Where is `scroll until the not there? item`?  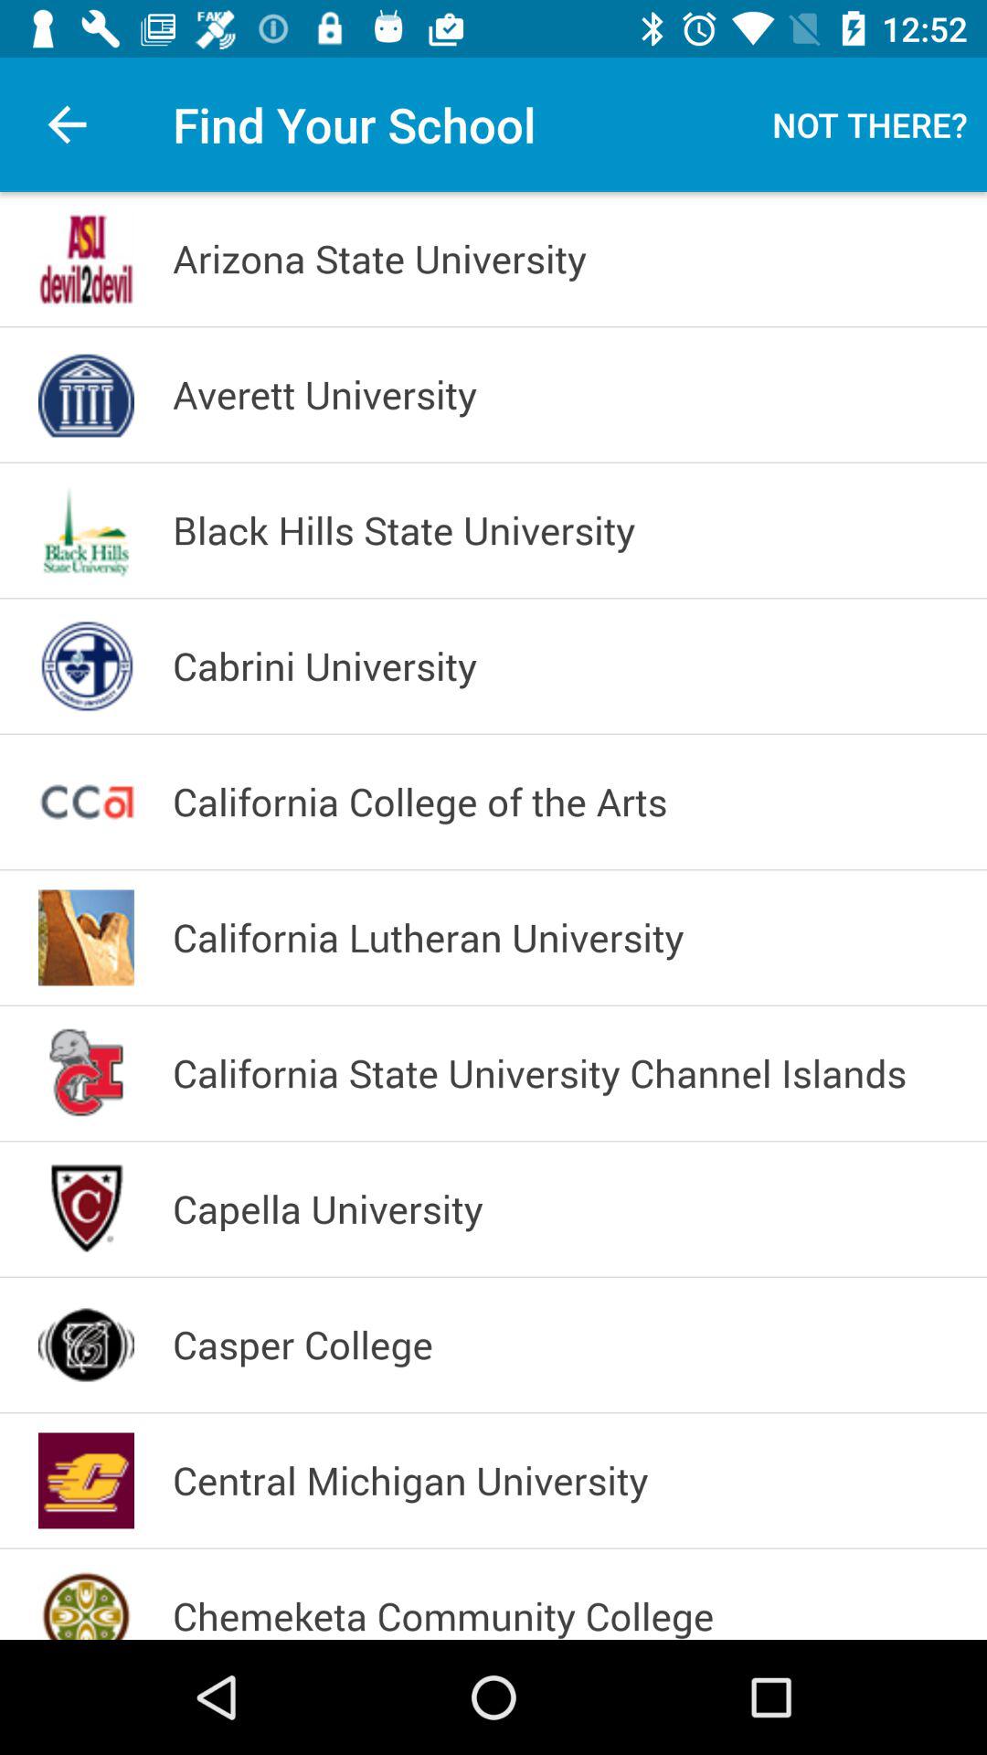
scroll until the not there? item is located at coordinates (870, 124).